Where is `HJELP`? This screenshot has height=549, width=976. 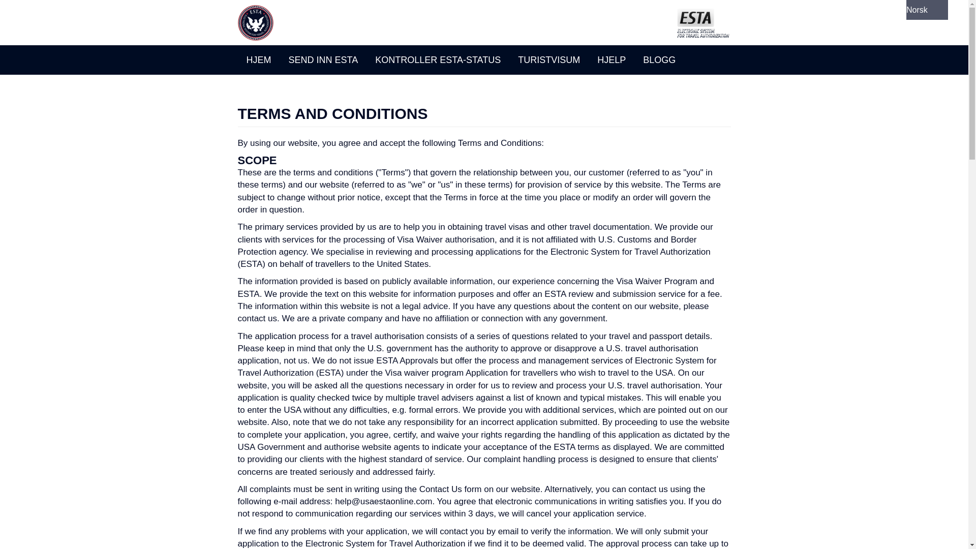 HJELP is located at coordinates (611, 59).